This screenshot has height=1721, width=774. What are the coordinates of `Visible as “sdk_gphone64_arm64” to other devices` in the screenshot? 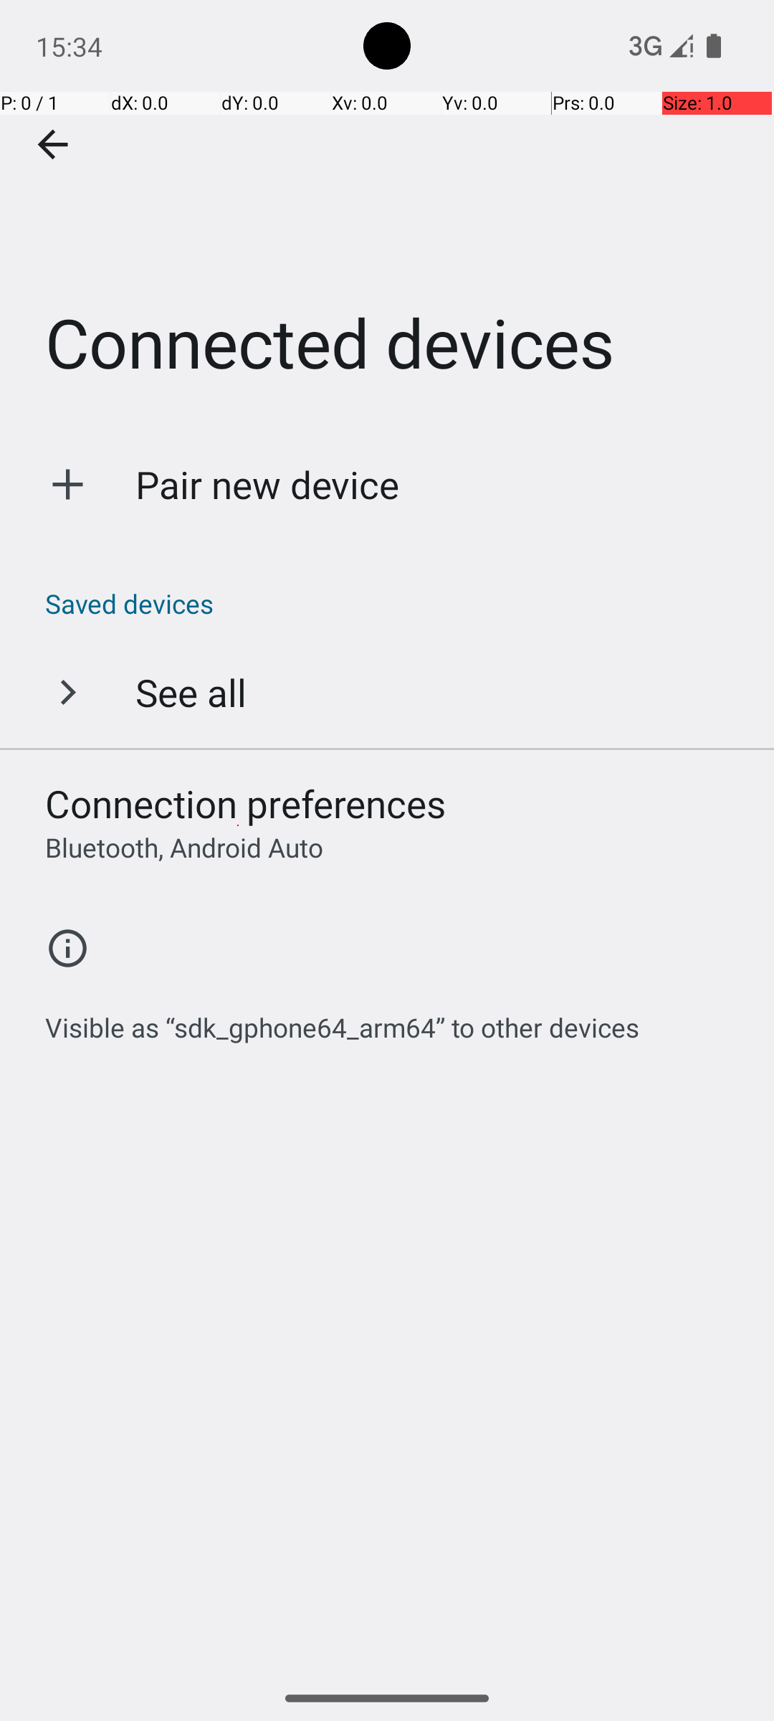 It's located at (343, 1020).